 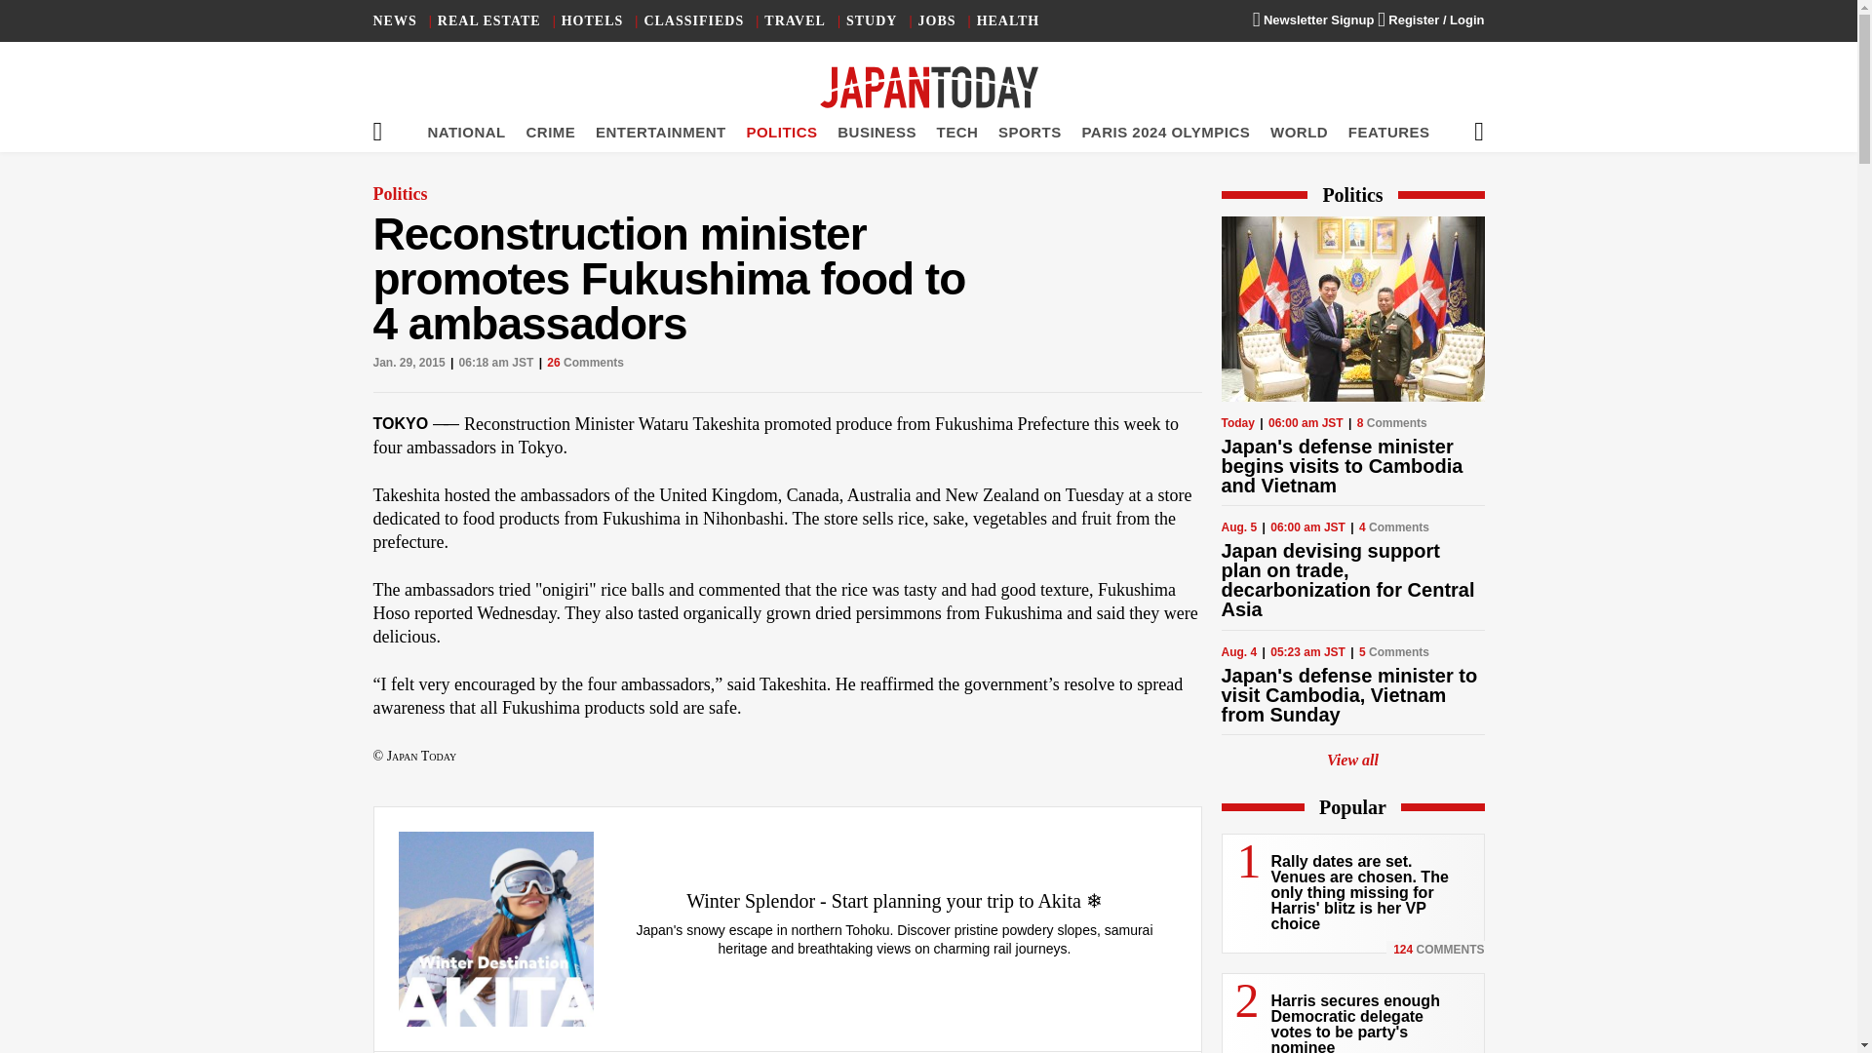 What do you see at coordinates (877, 132) in the screenshot?
I see `BUSINESS` at bounding box center [877, 132].